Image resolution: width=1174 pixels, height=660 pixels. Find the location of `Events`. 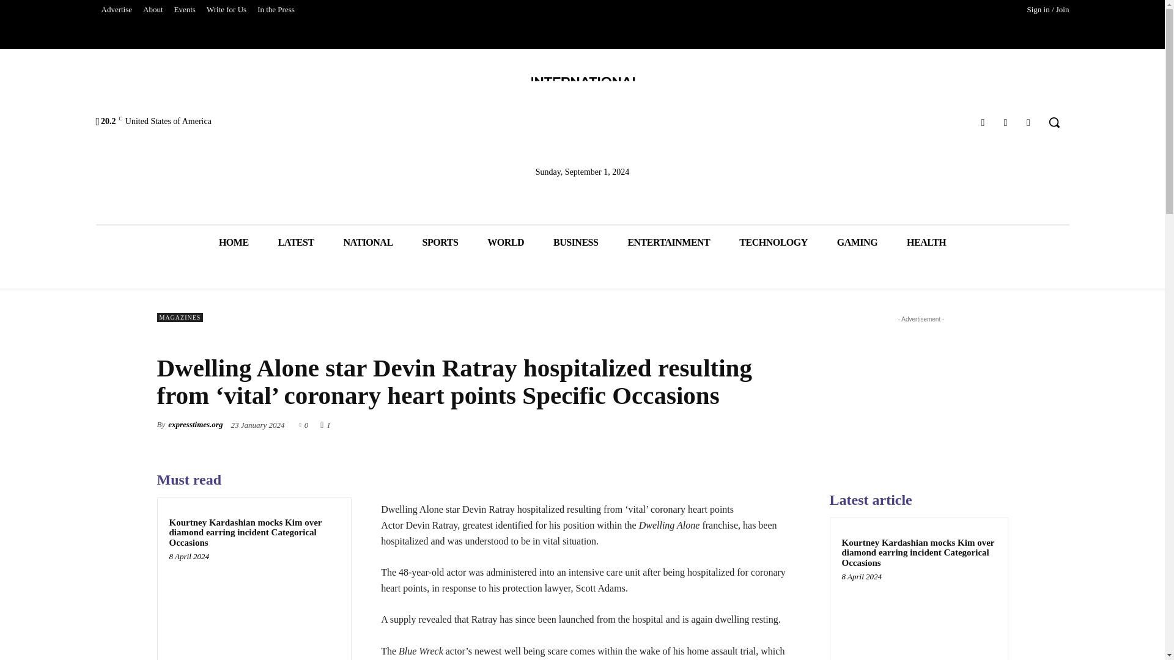

Events is located at coordinates (185, 10).